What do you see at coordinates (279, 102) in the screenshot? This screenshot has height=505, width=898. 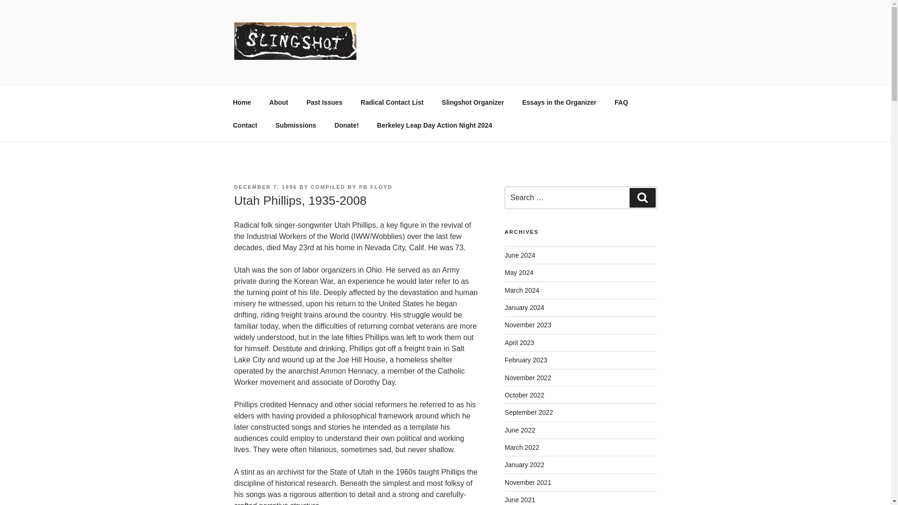 I see `About` at bounding box center [279, 102].